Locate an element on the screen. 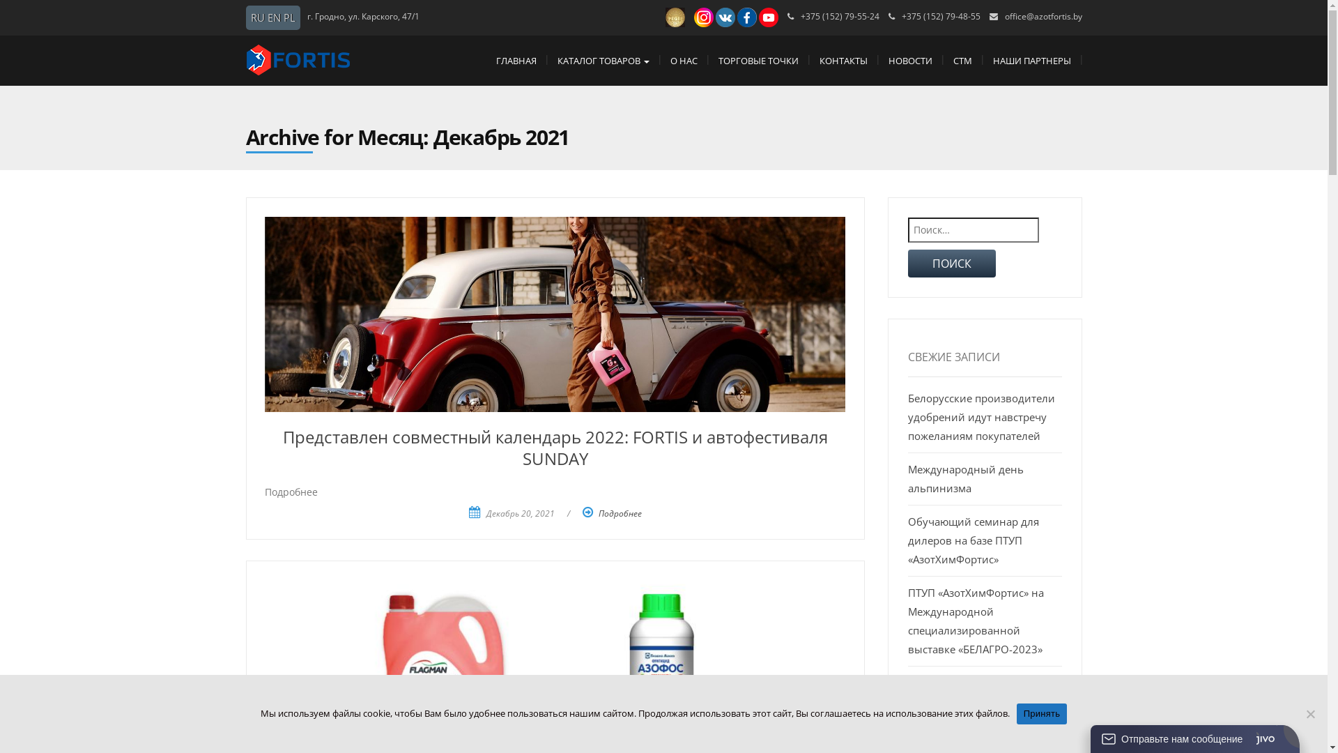  office@azotfortis.by is located at coordinates (1044, 17).